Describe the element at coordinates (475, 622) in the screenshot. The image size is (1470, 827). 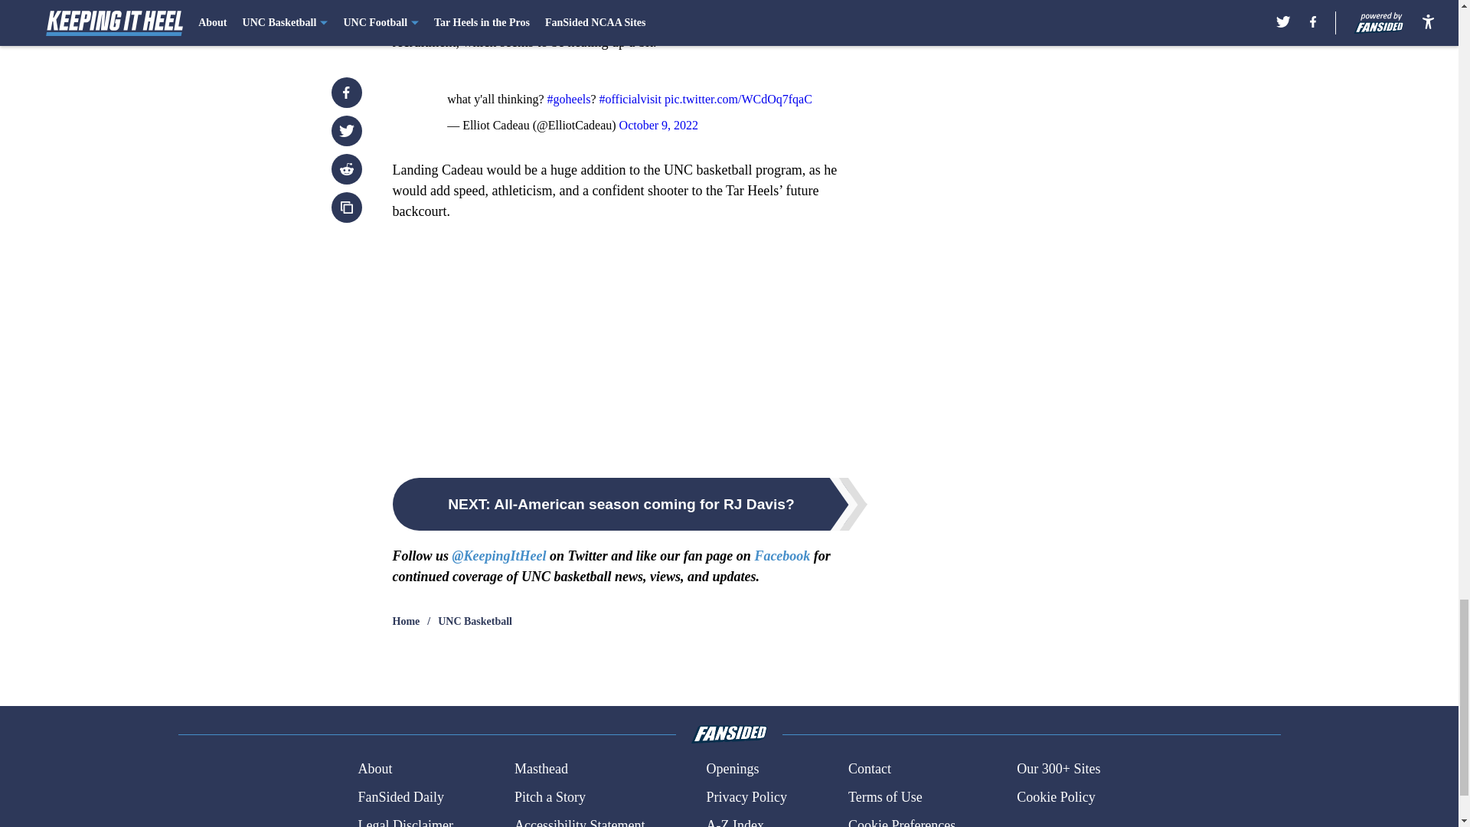
I see `UNC Basketball` at that location.